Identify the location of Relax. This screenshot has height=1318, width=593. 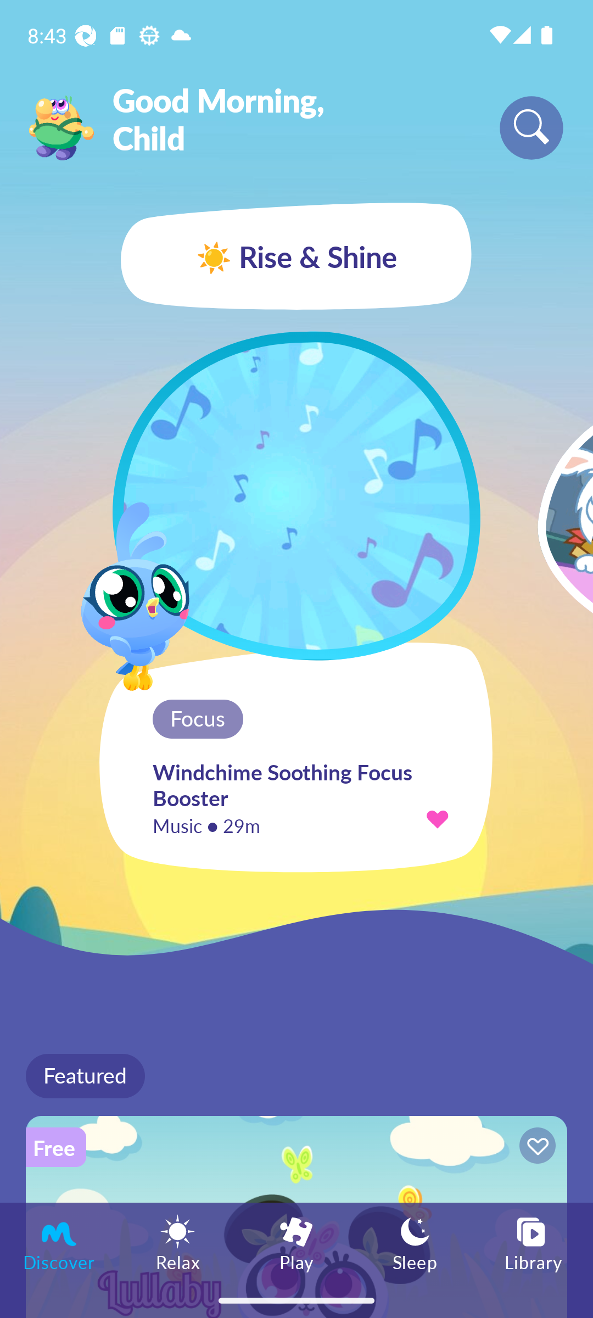
(178, 1242).